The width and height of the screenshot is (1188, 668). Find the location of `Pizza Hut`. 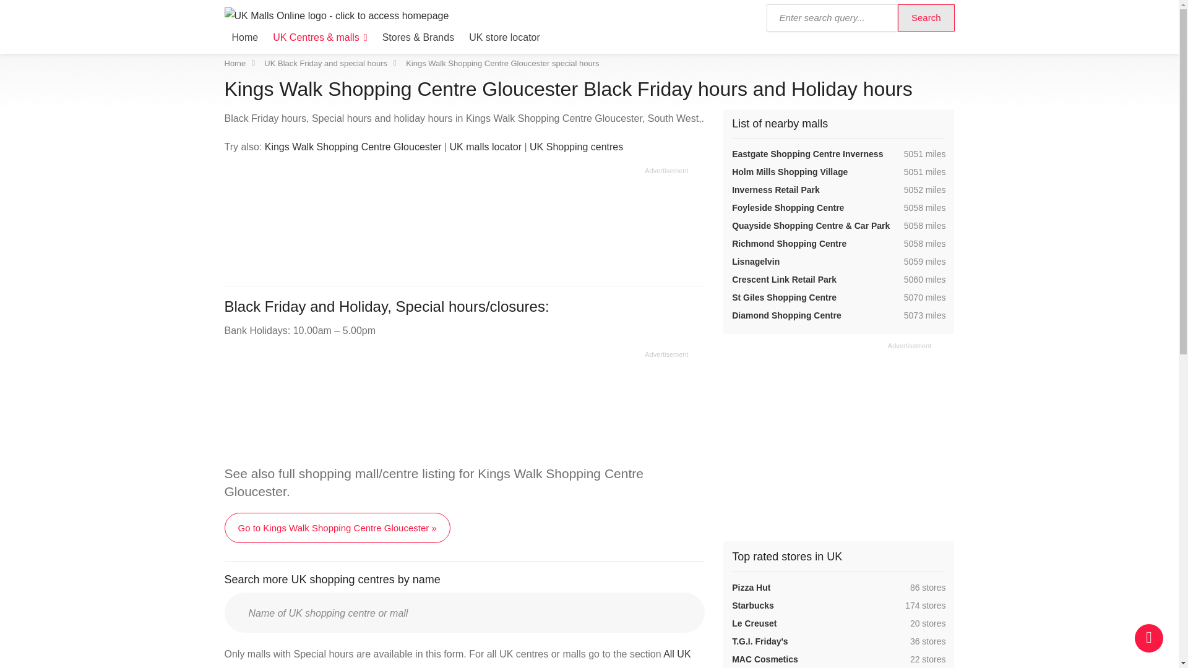

Pizza Hut is located at coordinates (751, 587).